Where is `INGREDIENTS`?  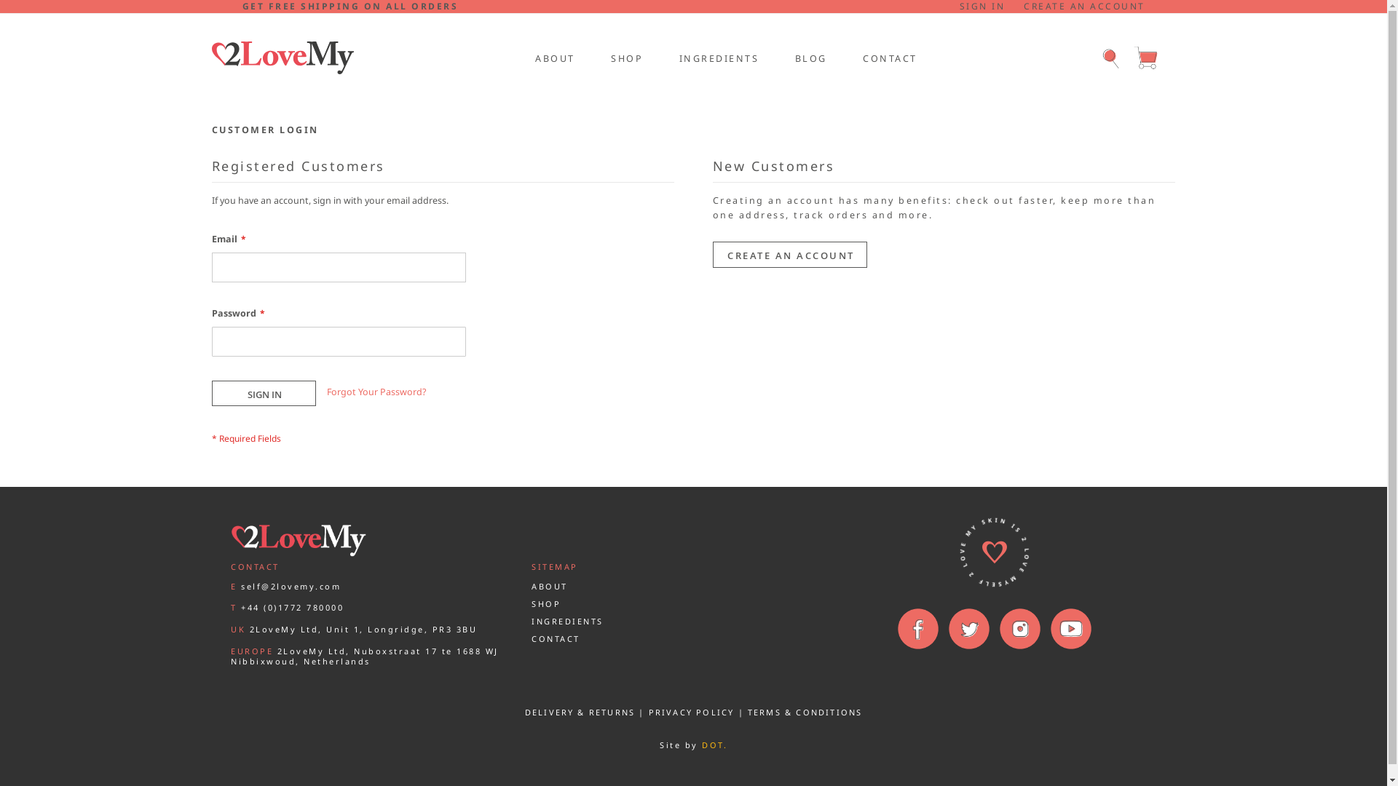 INGREDIENTS is located at coordinates (568, 622).